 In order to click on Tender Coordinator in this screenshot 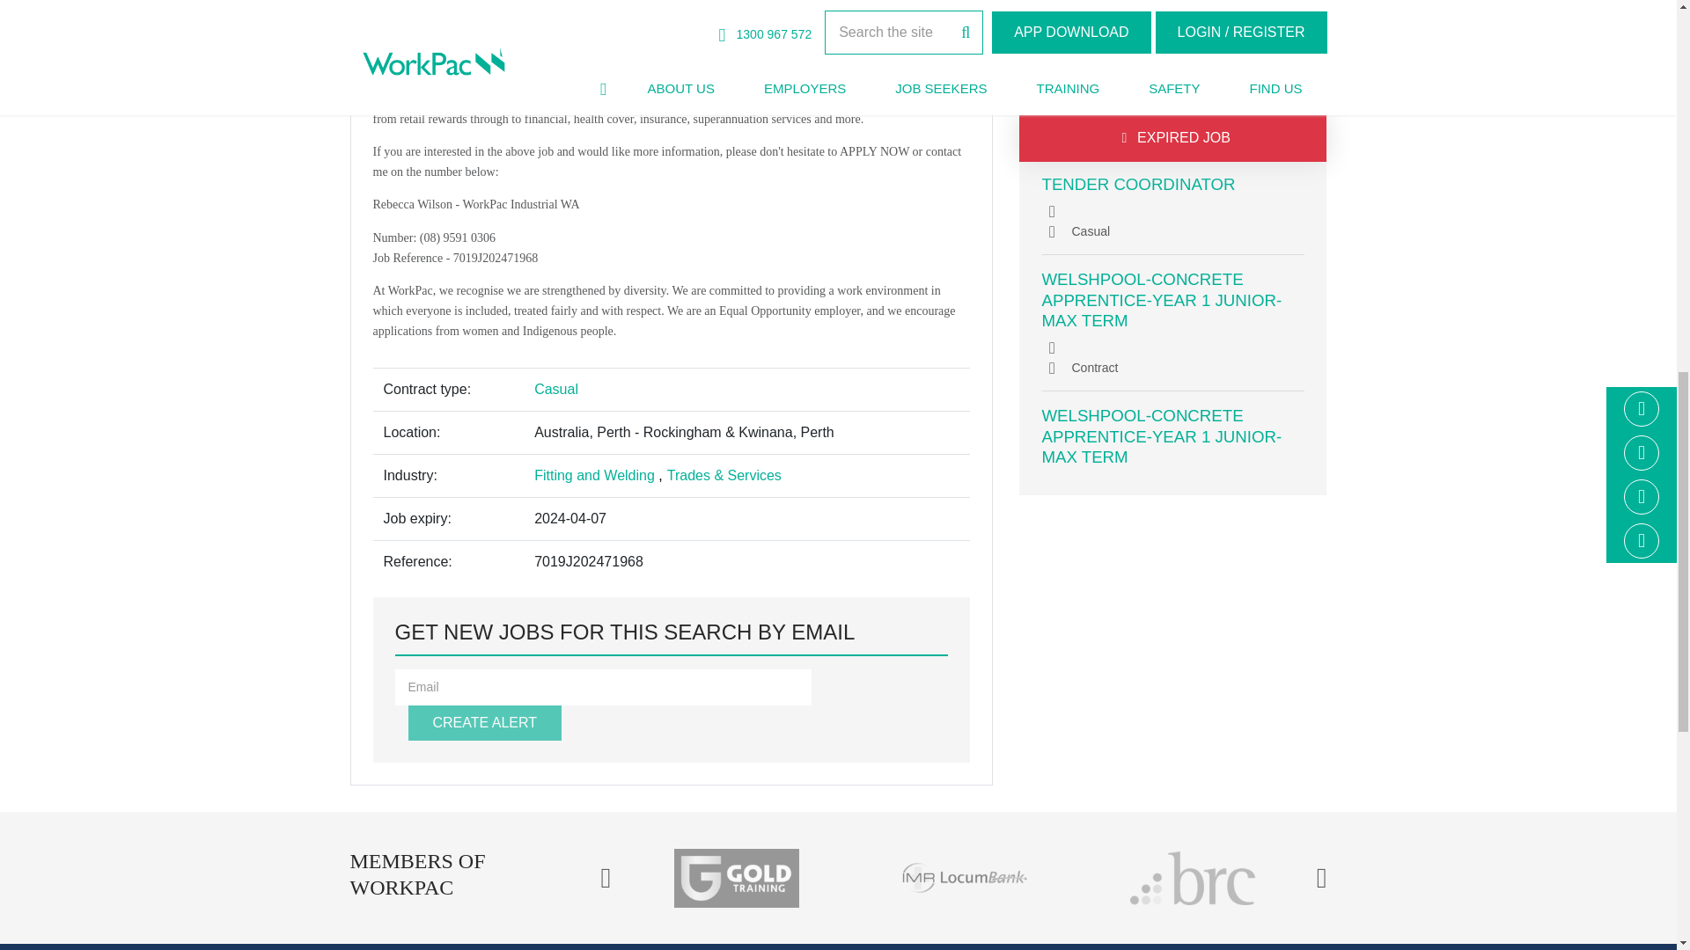, I will do `click(1139, 184)`.